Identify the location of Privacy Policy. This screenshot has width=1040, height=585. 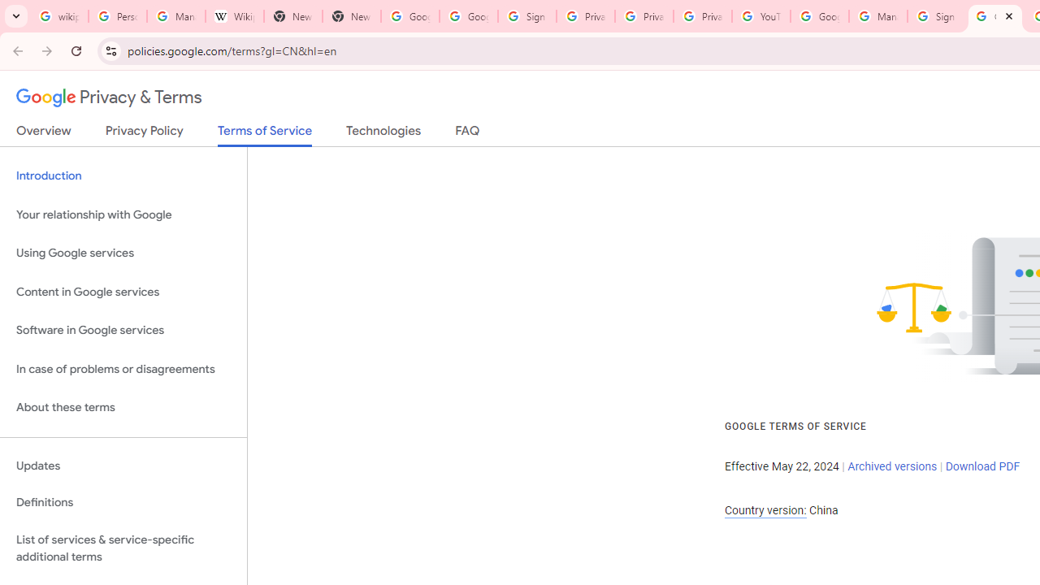
(145, 134).